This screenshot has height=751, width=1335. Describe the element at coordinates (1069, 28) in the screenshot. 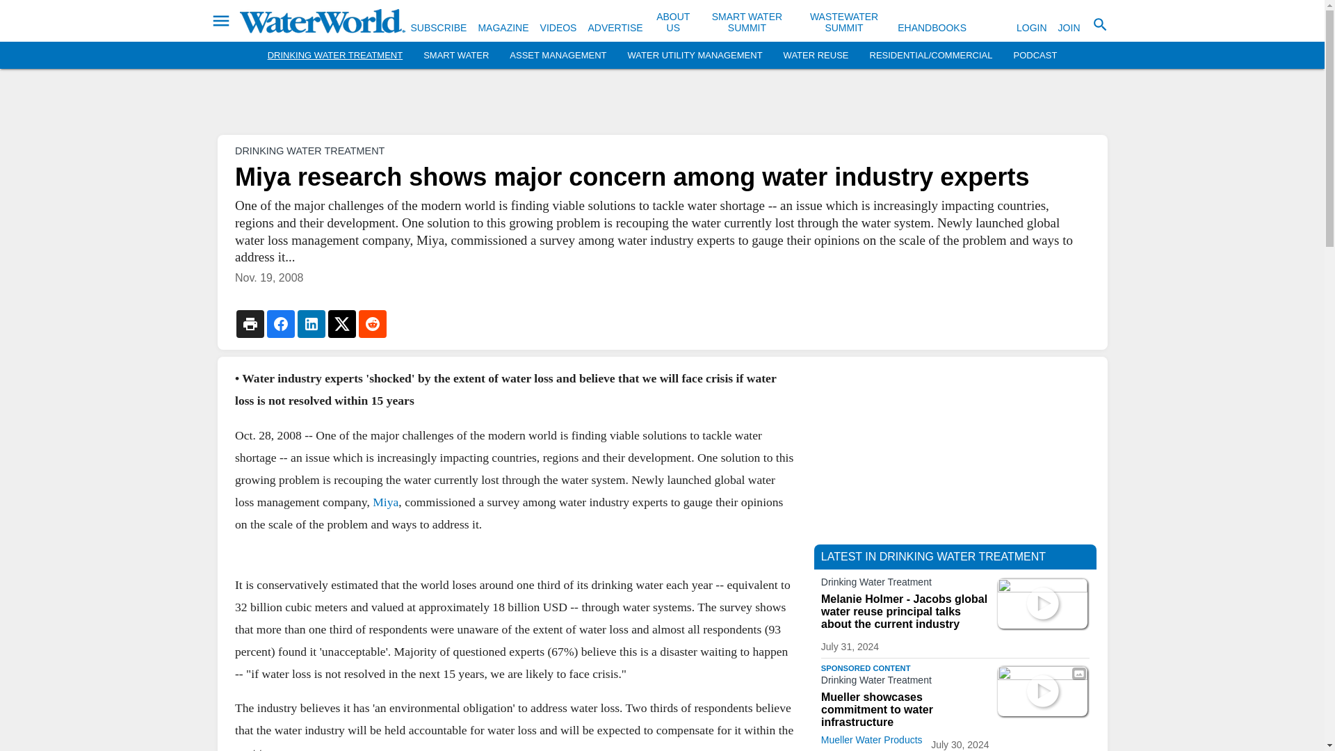

I see `JOIN` at that location.